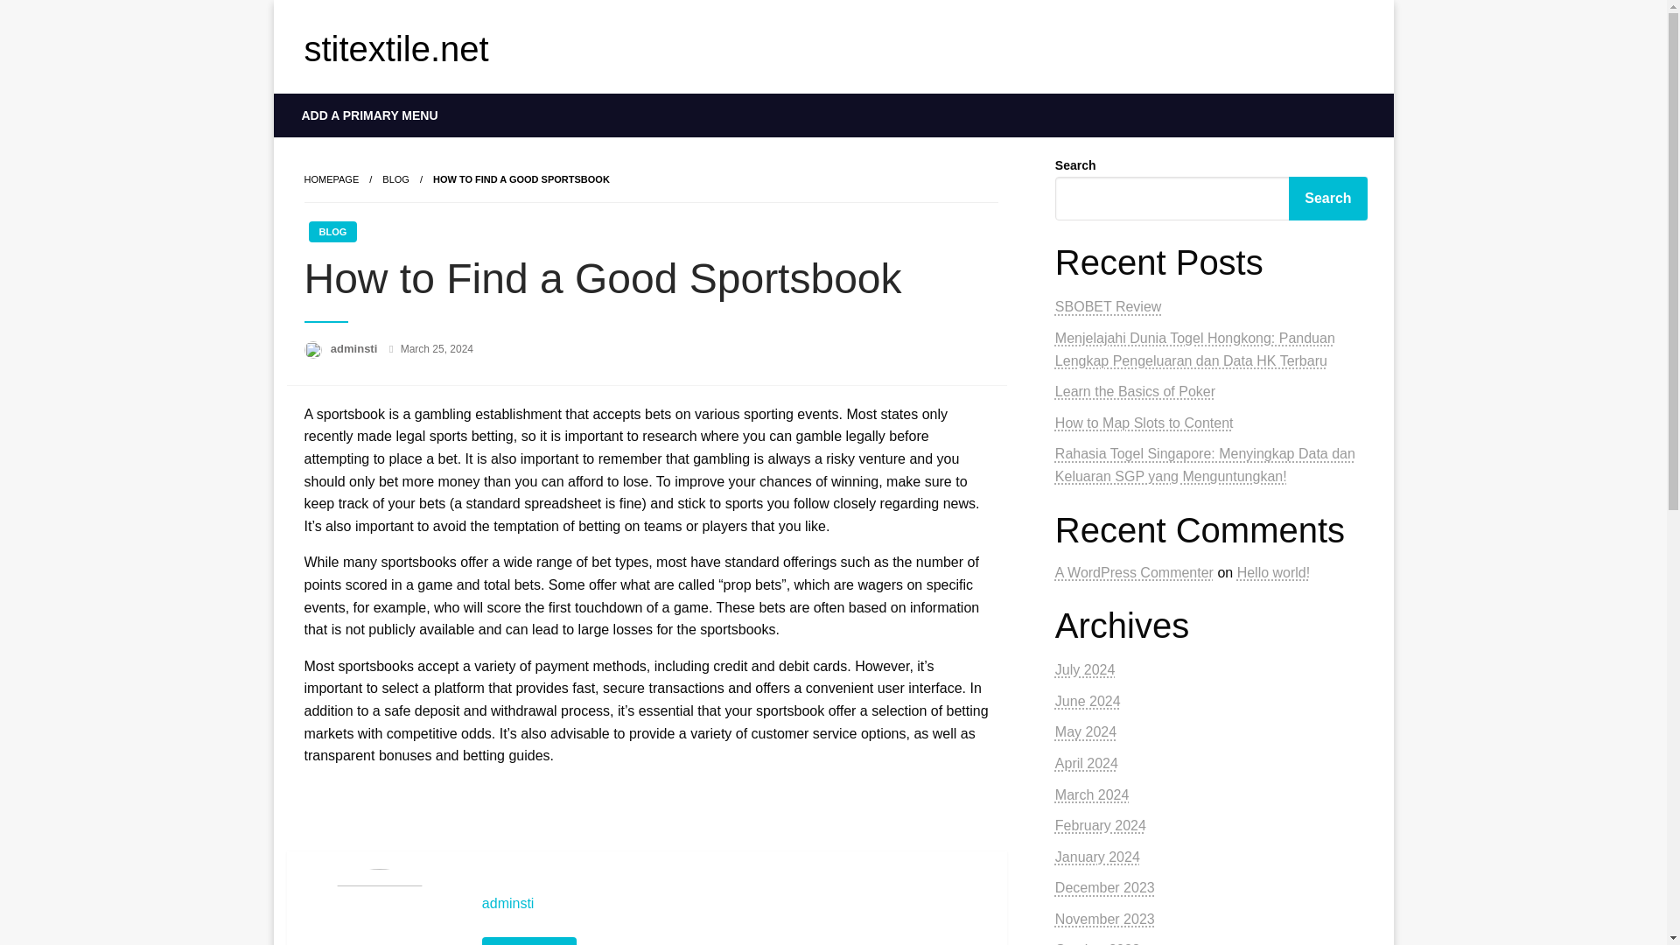 The height and width of the screenshot is (945, 1680). What do you see at coordinates (355, 348) in the screenshot?
I see `adminsti` at bounding box center [355, 348].